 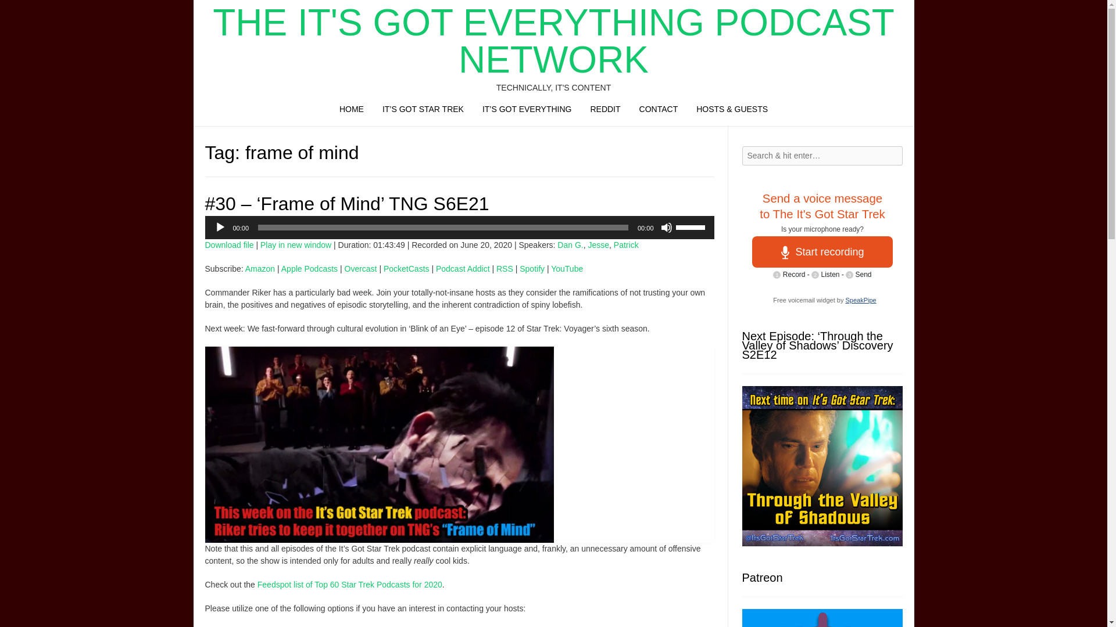 What do you see at coordinates (666, 228) in the screenshot?
I see `Mute` at bounding box center [666, 228].